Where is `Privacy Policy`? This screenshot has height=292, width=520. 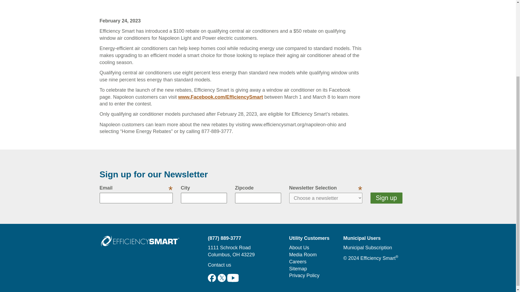
Privacy Policy is located at coordinates (304, 275).